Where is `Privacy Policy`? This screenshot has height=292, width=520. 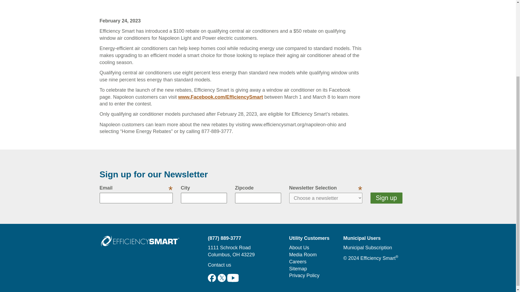
Privacy Policy is located at coordinates (304, 275).